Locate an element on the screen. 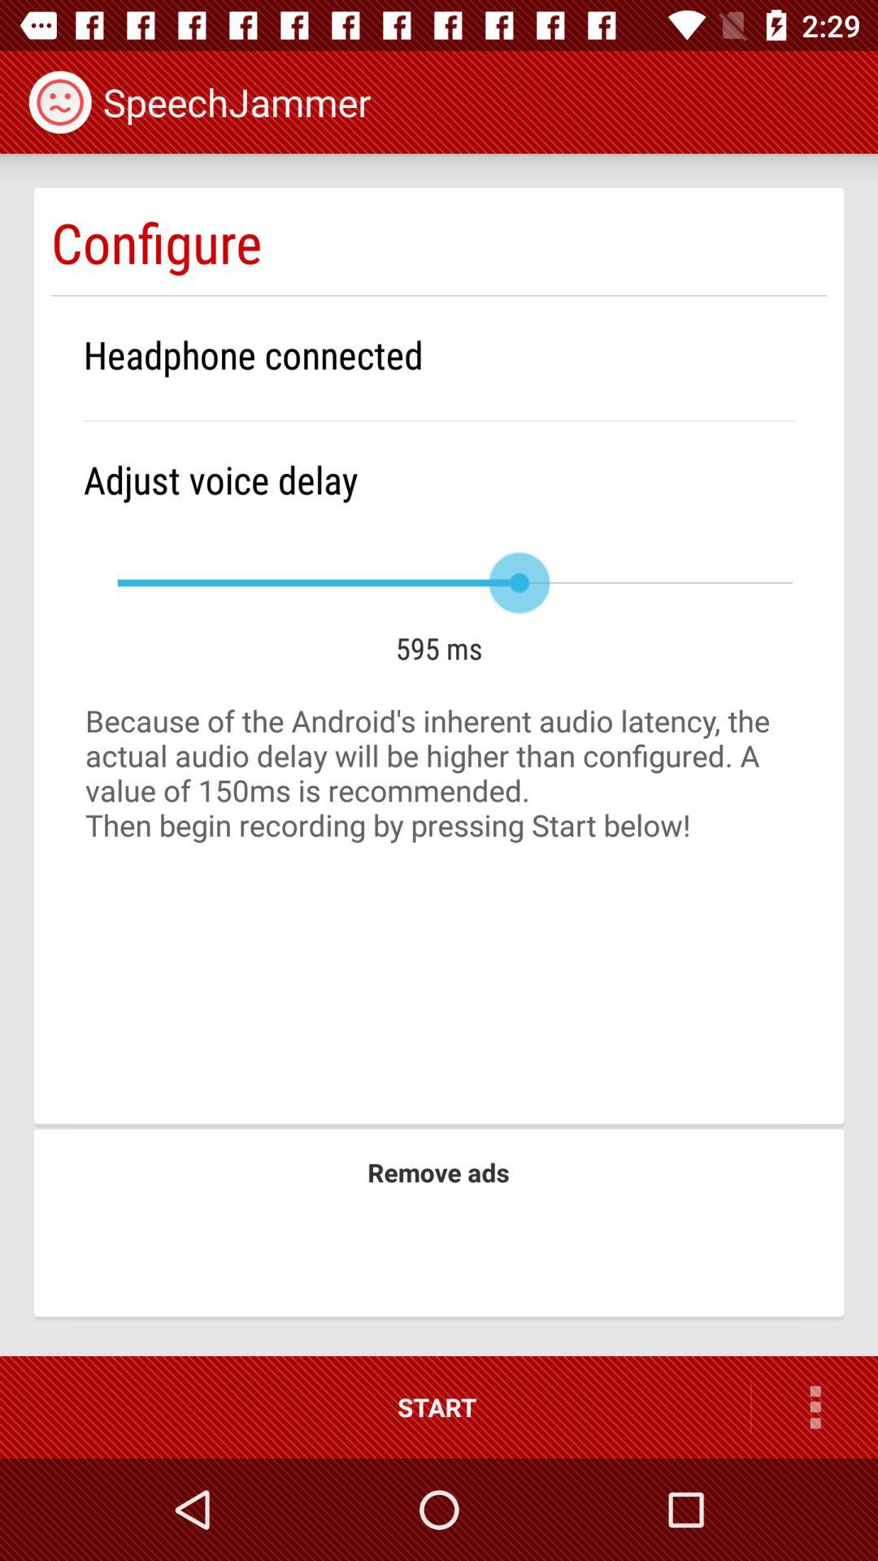 This screenshot has width=878, height=1561. click icon to the right of the start item is located at coordinates (815, 1407).